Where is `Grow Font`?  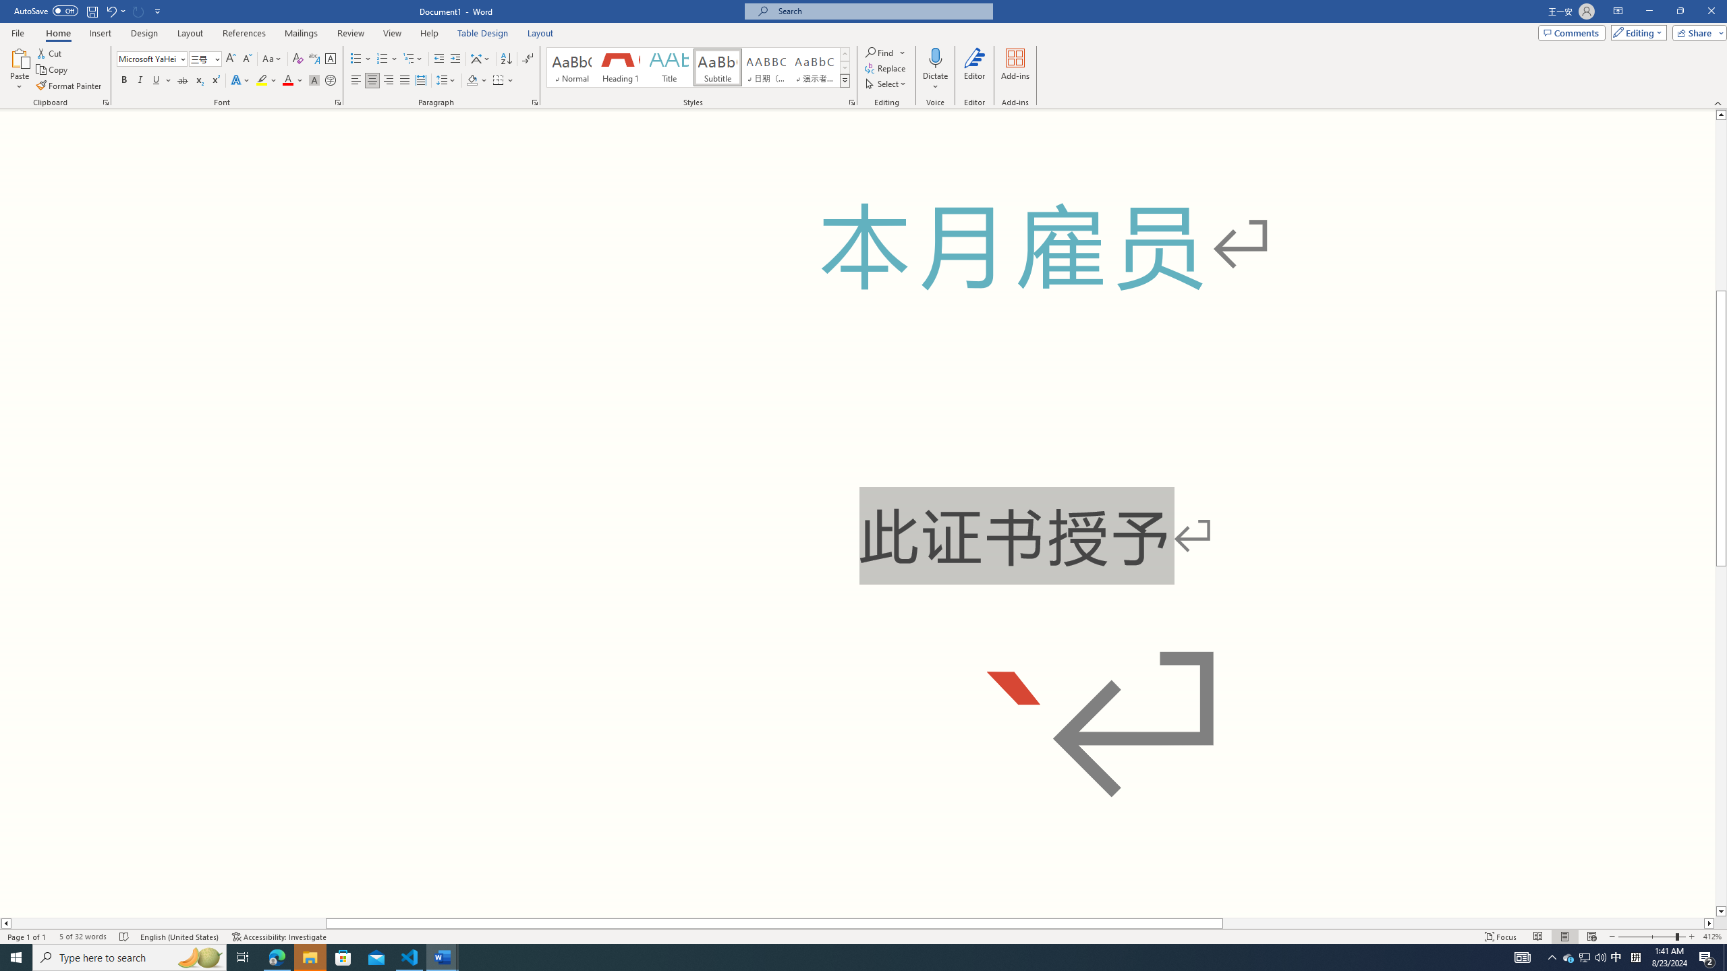 Grow Font is located at coordinates (231, 59).